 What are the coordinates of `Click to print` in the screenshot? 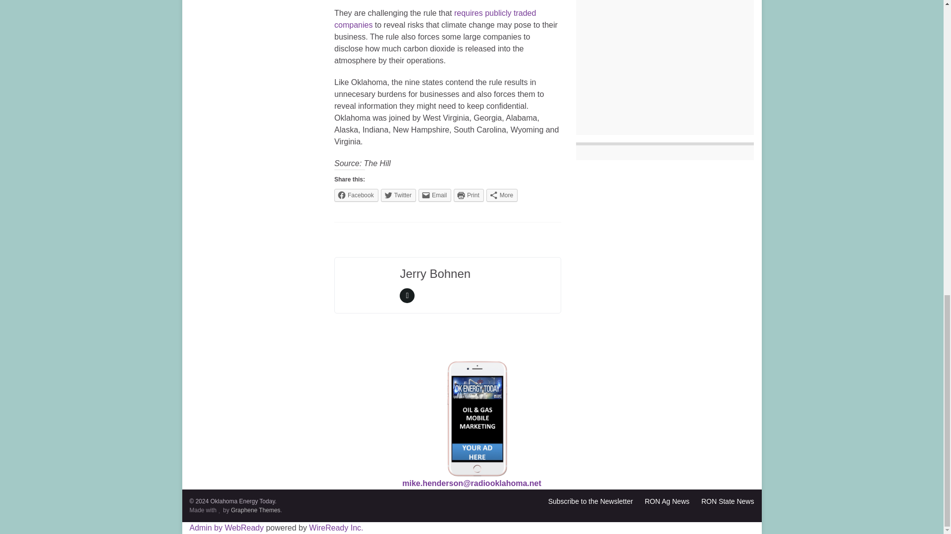 It's located at (469, 195).